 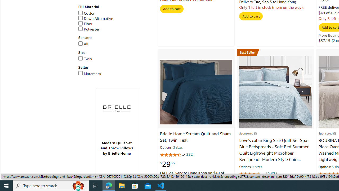 I want to click on $41.99, so click(x=326, y=183).